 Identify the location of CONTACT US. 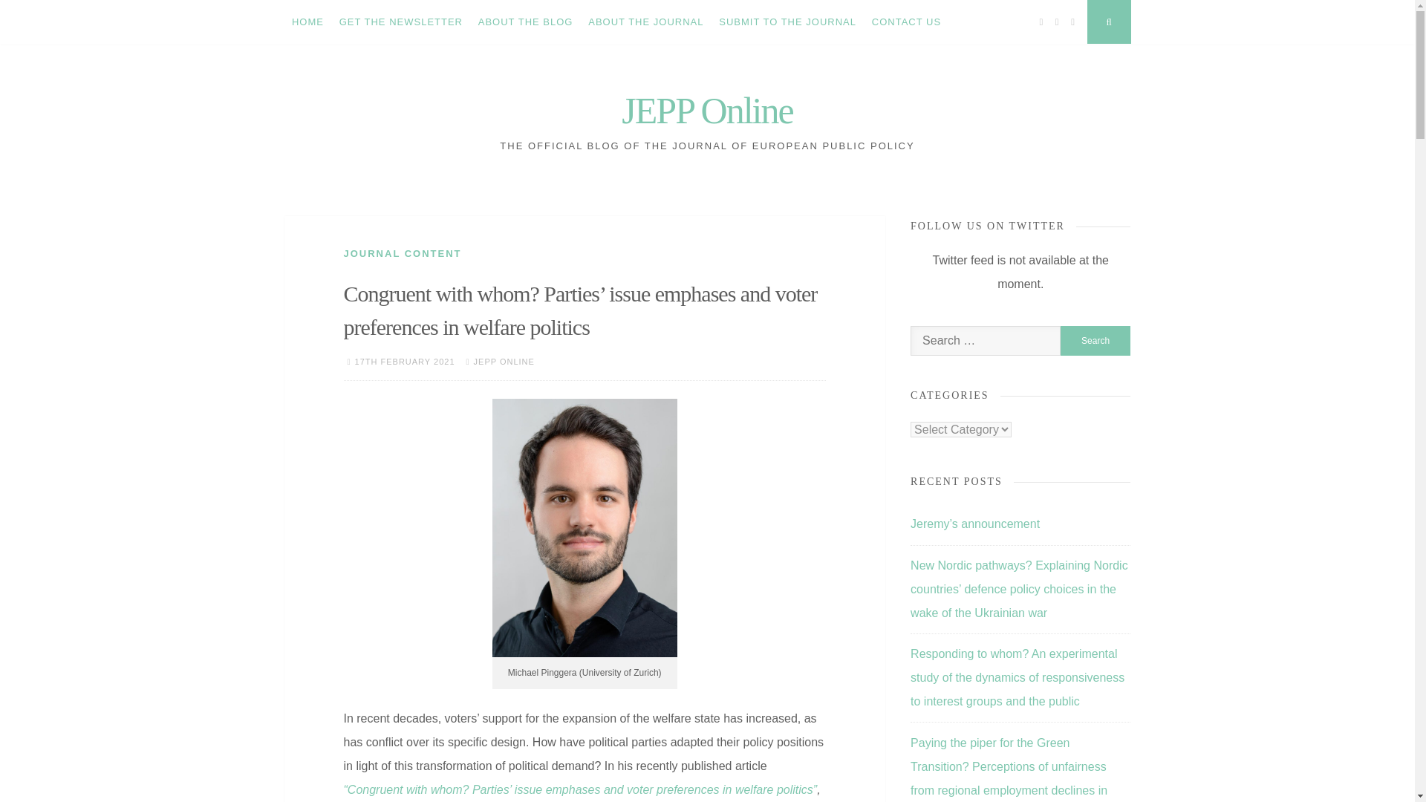
(906, 22).